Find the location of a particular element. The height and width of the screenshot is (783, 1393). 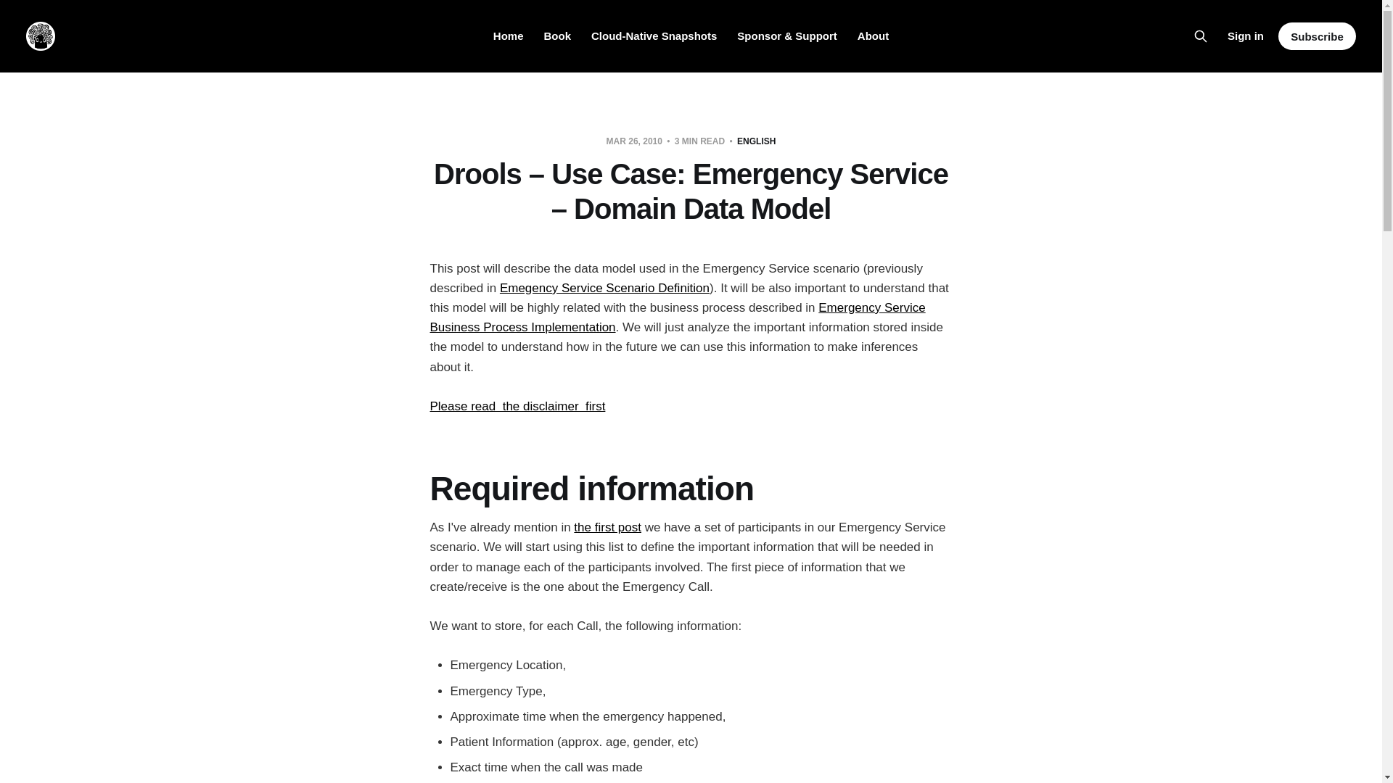

Home is located at coordinates (508, 36).